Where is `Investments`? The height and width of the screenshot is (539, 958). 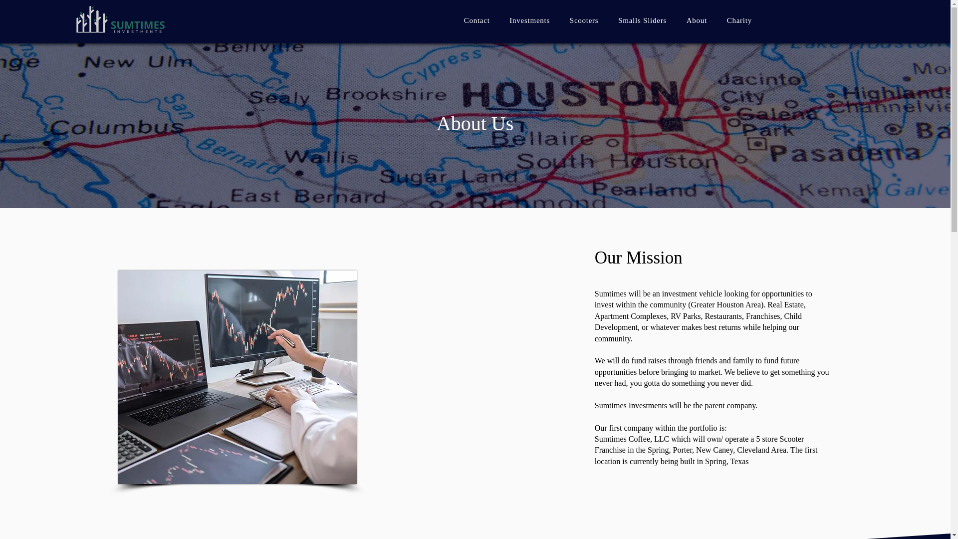
Investments is located at coordinates (529, 20).